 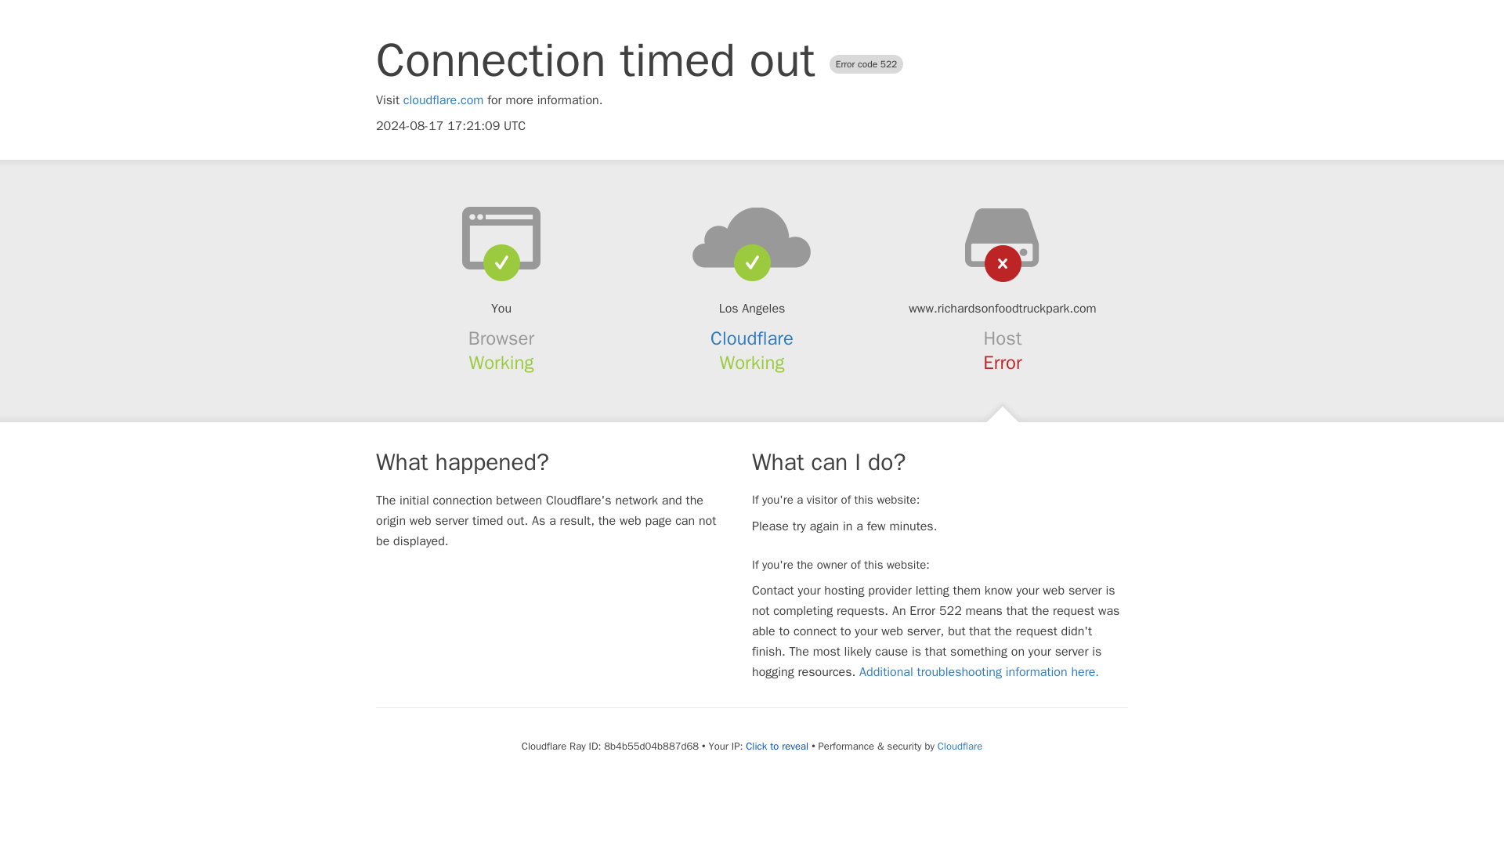 What do you see at coordinates (959, 746) in the screenshot?
I see `Cloudflare` at bounding box center [959, 746].